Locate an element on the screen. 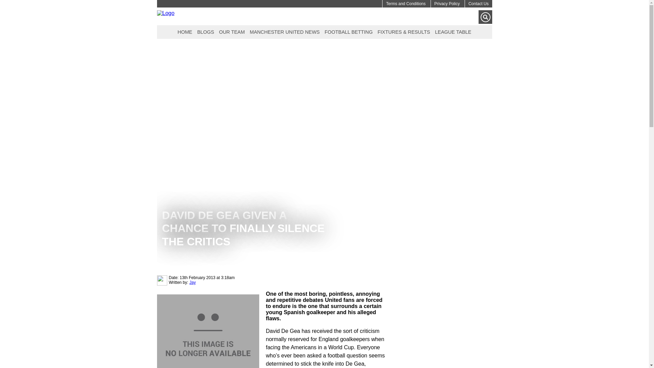  Privacy Policy is located at coordinates (447, 4).